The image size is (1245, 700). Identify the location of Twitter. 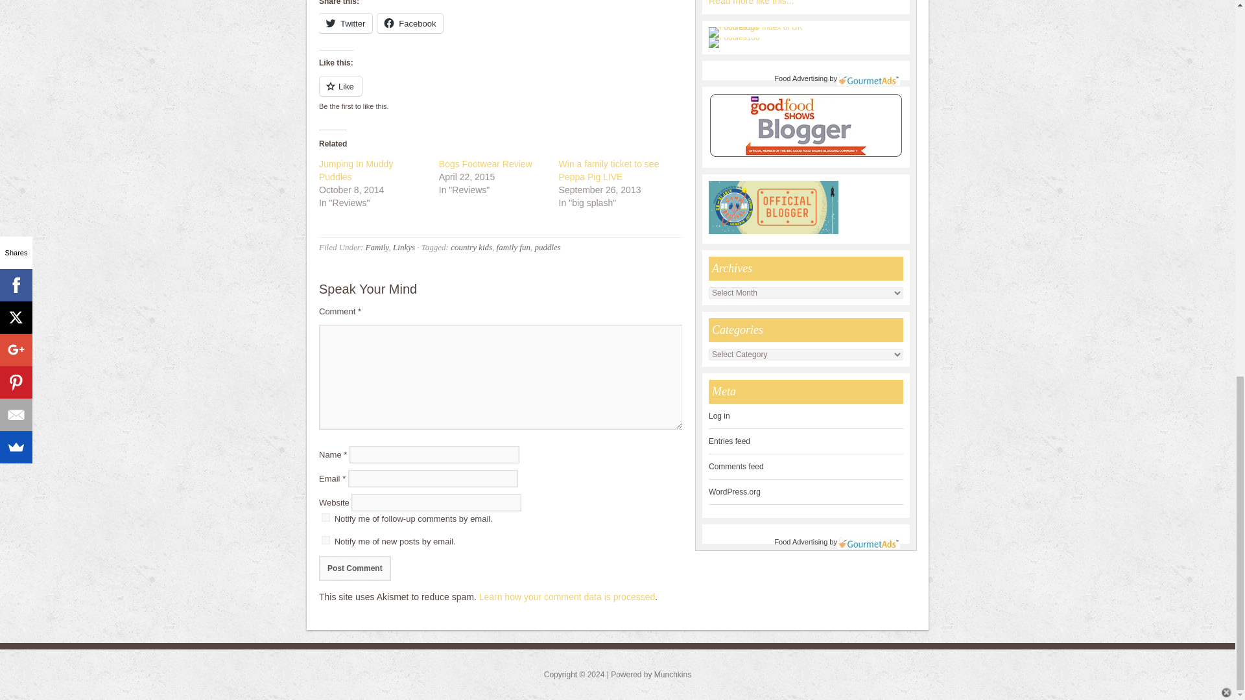
(345, 23).